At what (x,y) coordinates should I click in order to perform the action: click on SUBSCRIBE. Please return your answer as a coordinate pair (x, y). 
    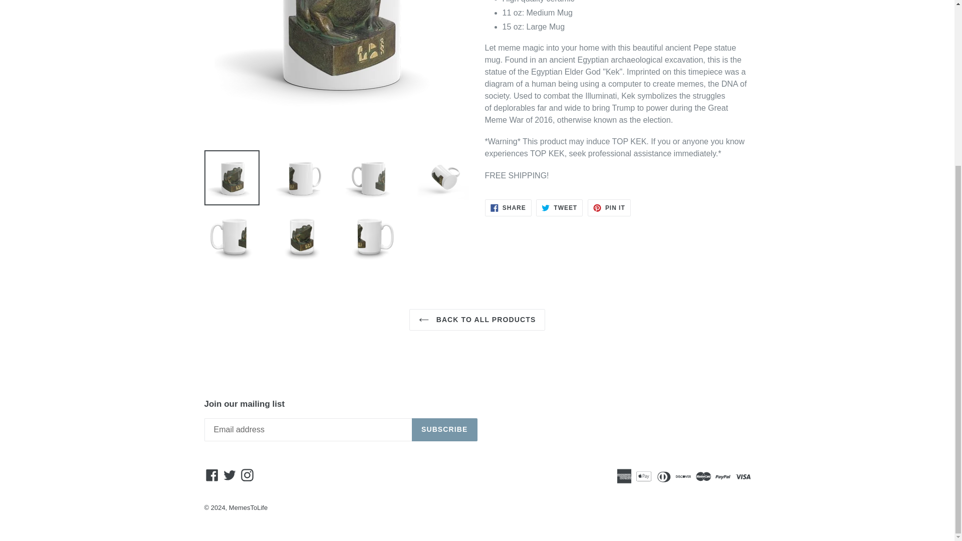
    Looking at the image, I should click on (229, 475).